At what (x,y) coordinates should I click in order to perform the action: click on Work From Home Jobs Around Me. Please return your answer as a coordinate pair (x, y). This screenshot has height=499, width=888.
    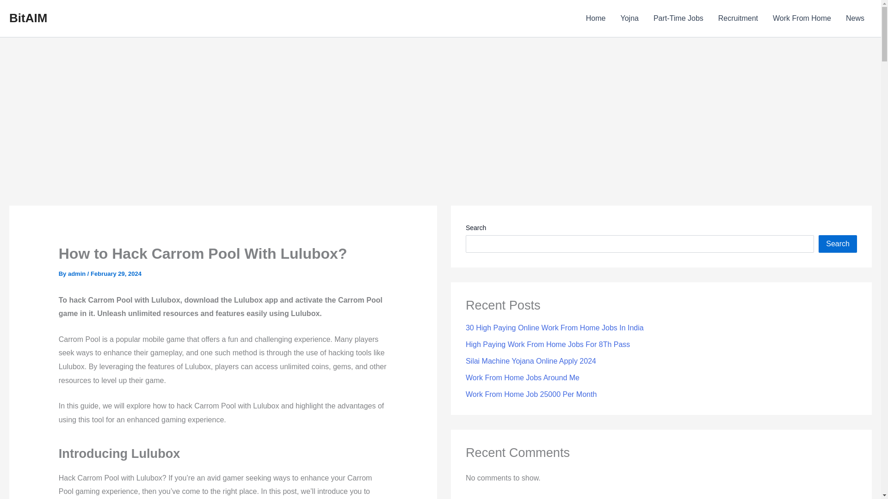
    Looking at the image, I should click on (523, 377).